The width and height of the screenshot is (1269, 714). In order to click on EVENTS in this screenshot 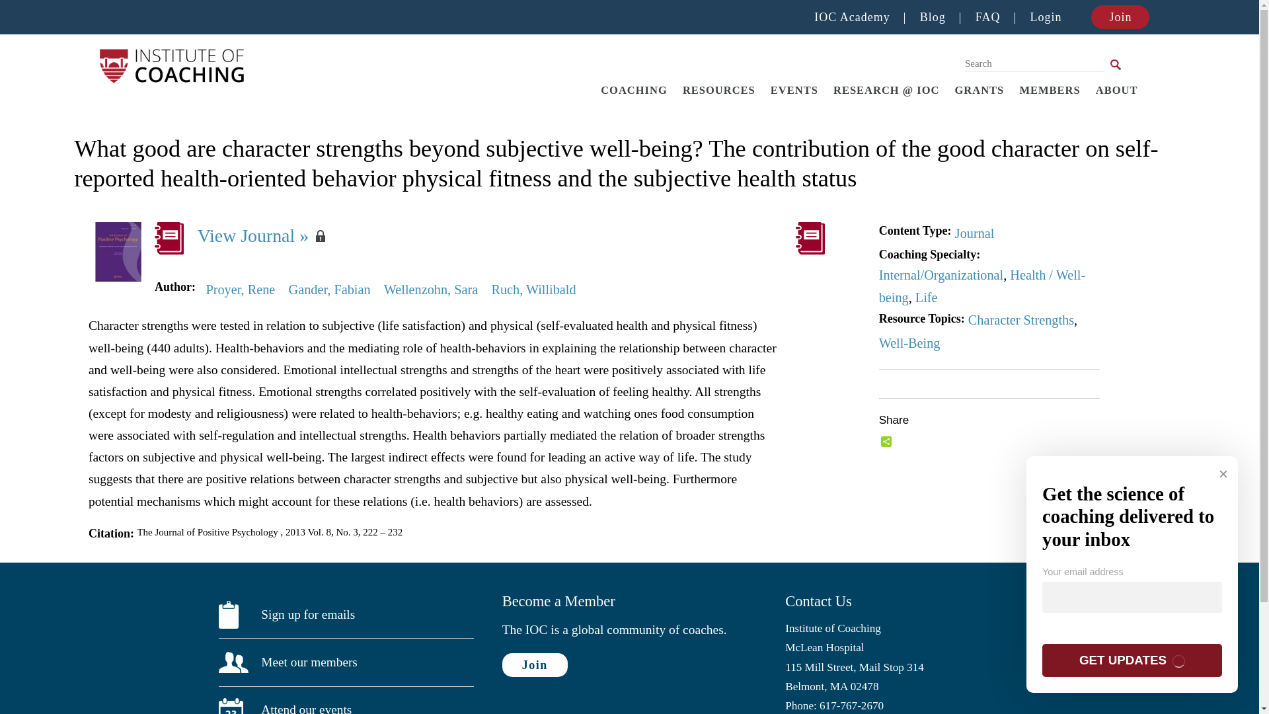, I will do `click(794, 90)`.